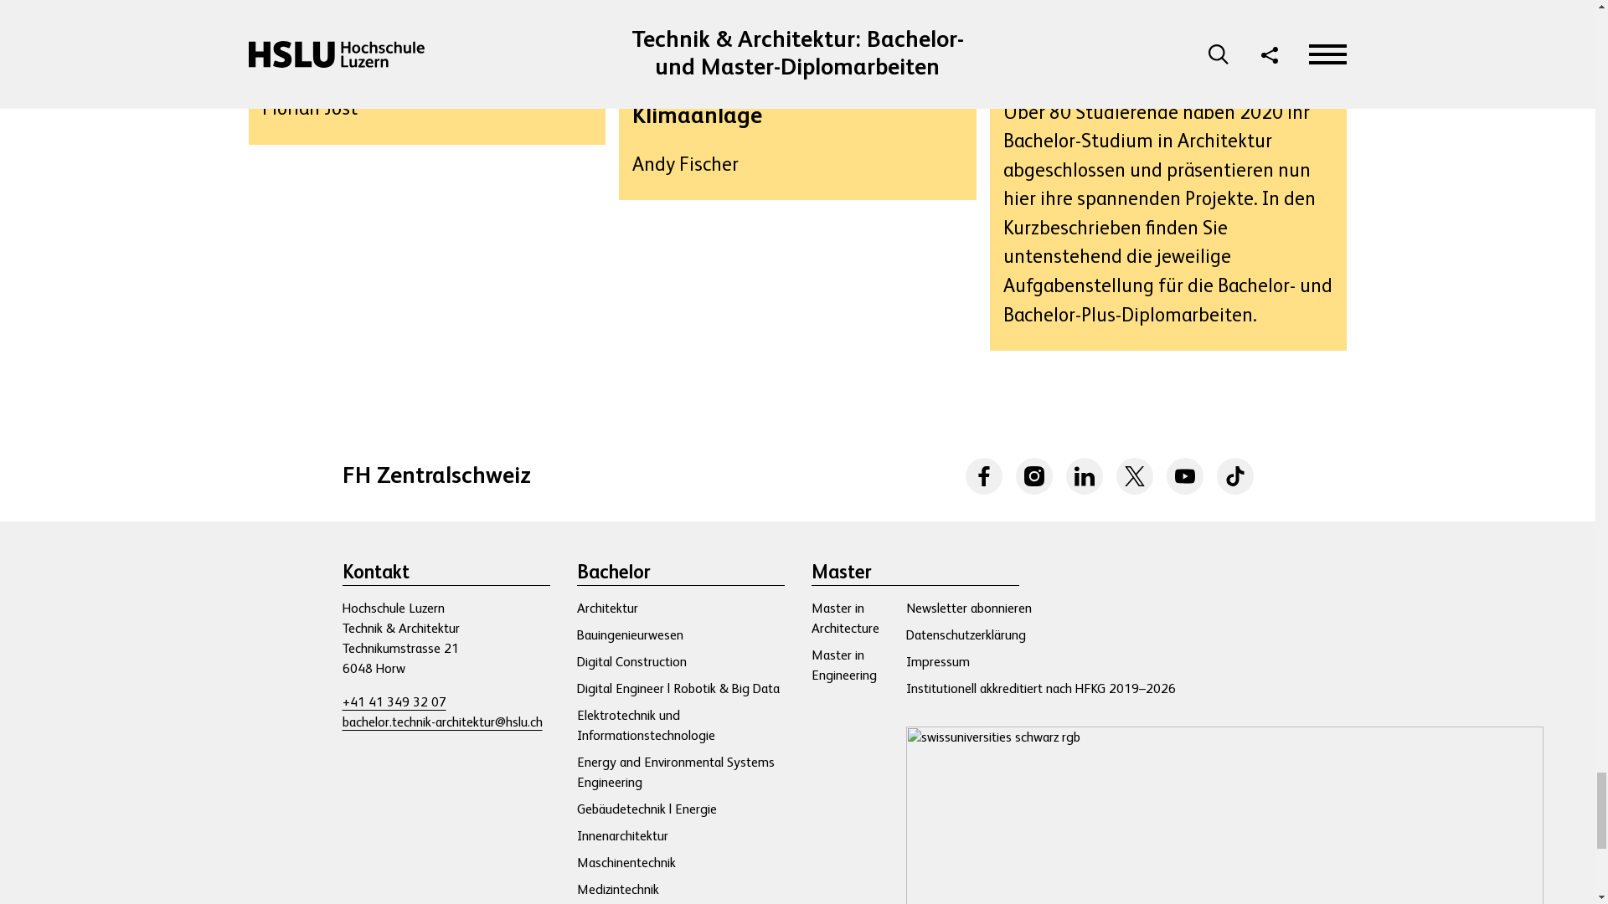 This screenshot has height=904, width=1608. What do you see at coordinates (1083, 475) in the screenshot?
I see `X` at bounding box center [1083, 475].